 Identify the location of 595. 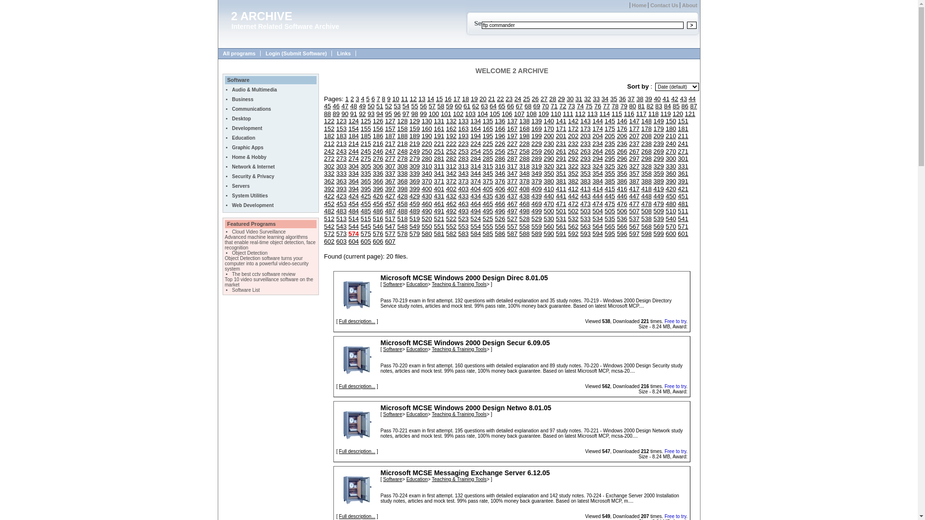
(610, 234).